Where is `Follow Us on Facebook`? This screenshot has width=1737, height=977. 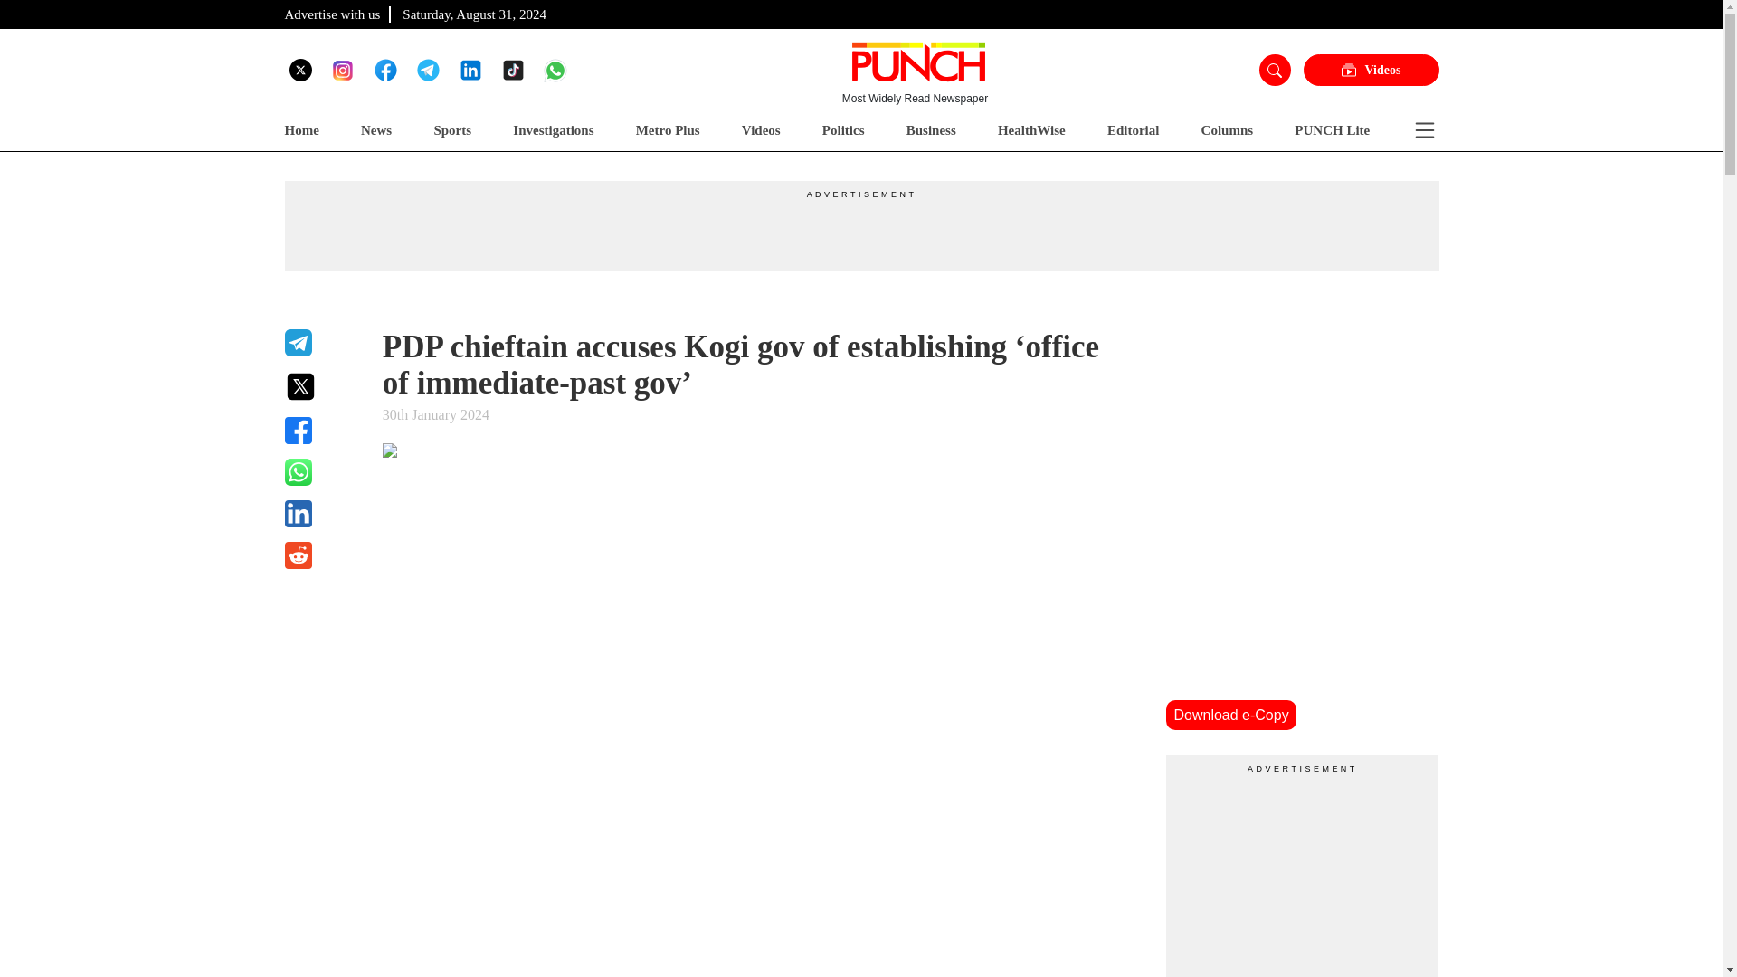
Follow Us on Facebook is located at coordinates (385, 69).